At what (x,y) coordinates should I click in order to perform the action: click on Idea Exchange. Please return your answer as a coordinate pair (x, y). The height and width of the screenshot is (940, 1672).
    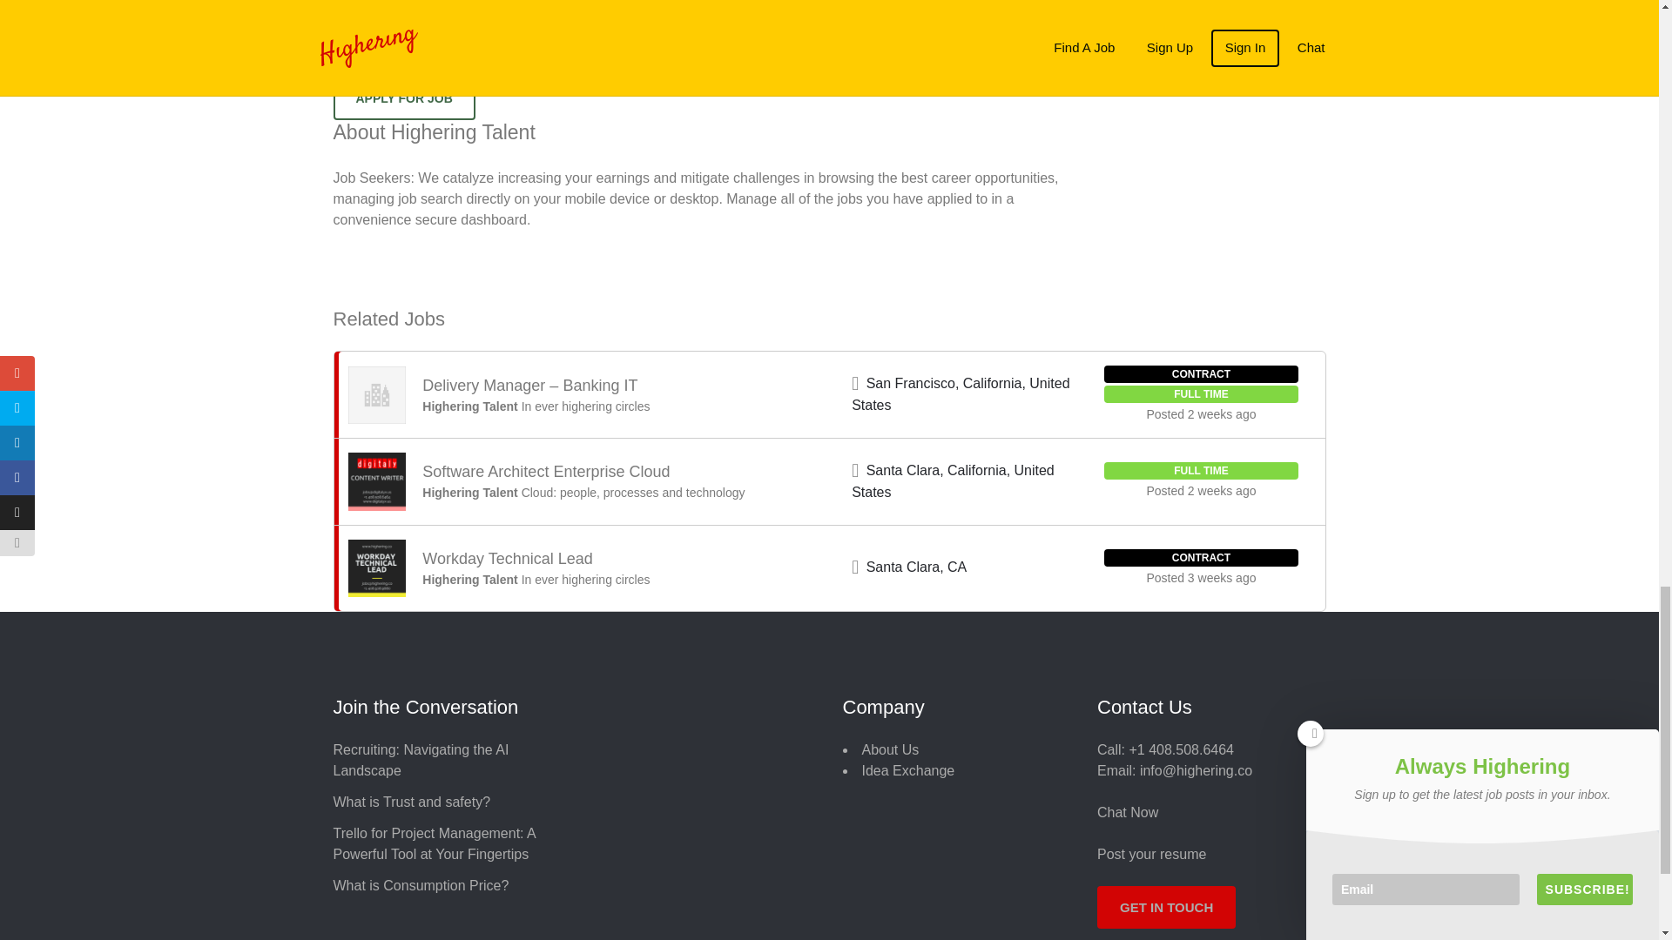
    Looking at the image, I should click on (908, 770).